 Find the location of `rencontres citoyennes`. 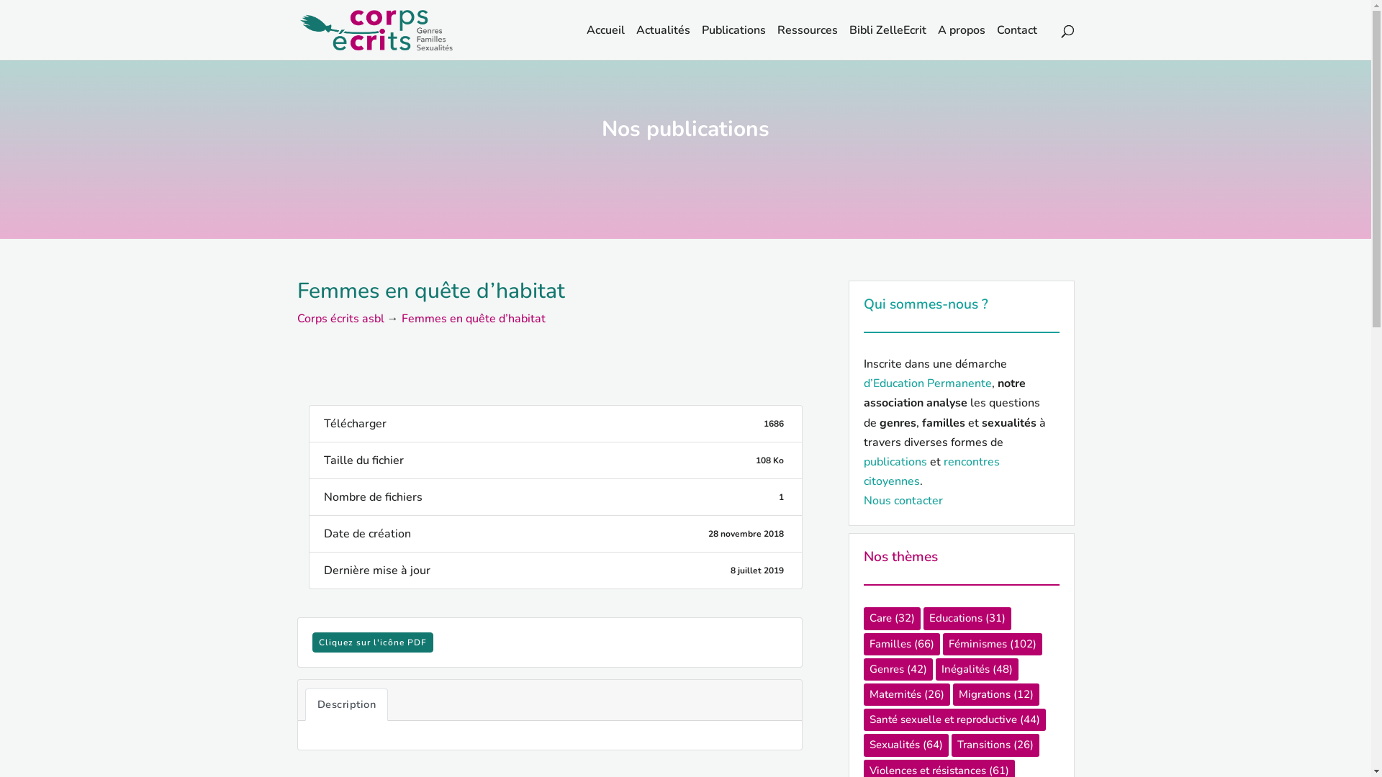

rencontres citoyennes is located at coordinates (931, 472).